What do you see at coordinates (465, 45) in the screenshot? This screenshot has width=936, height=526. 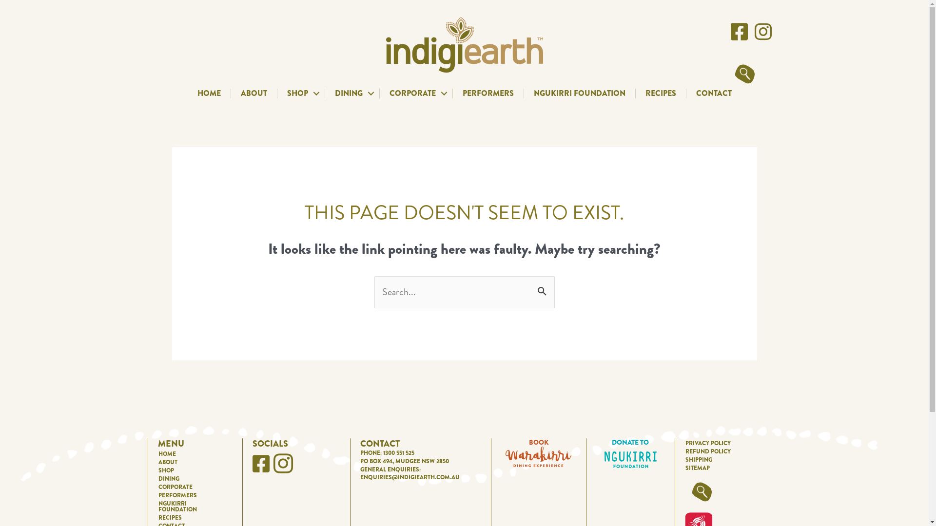 I see `Indigiearth-Logo-HEADER` at bounding box center [465, 45].